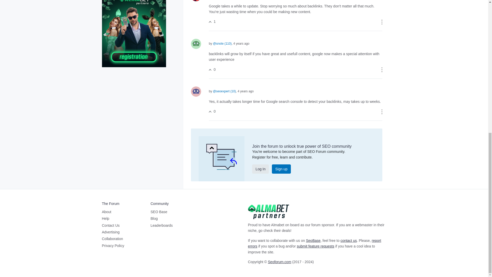  I want to click on Almabet, so click(269, 211).